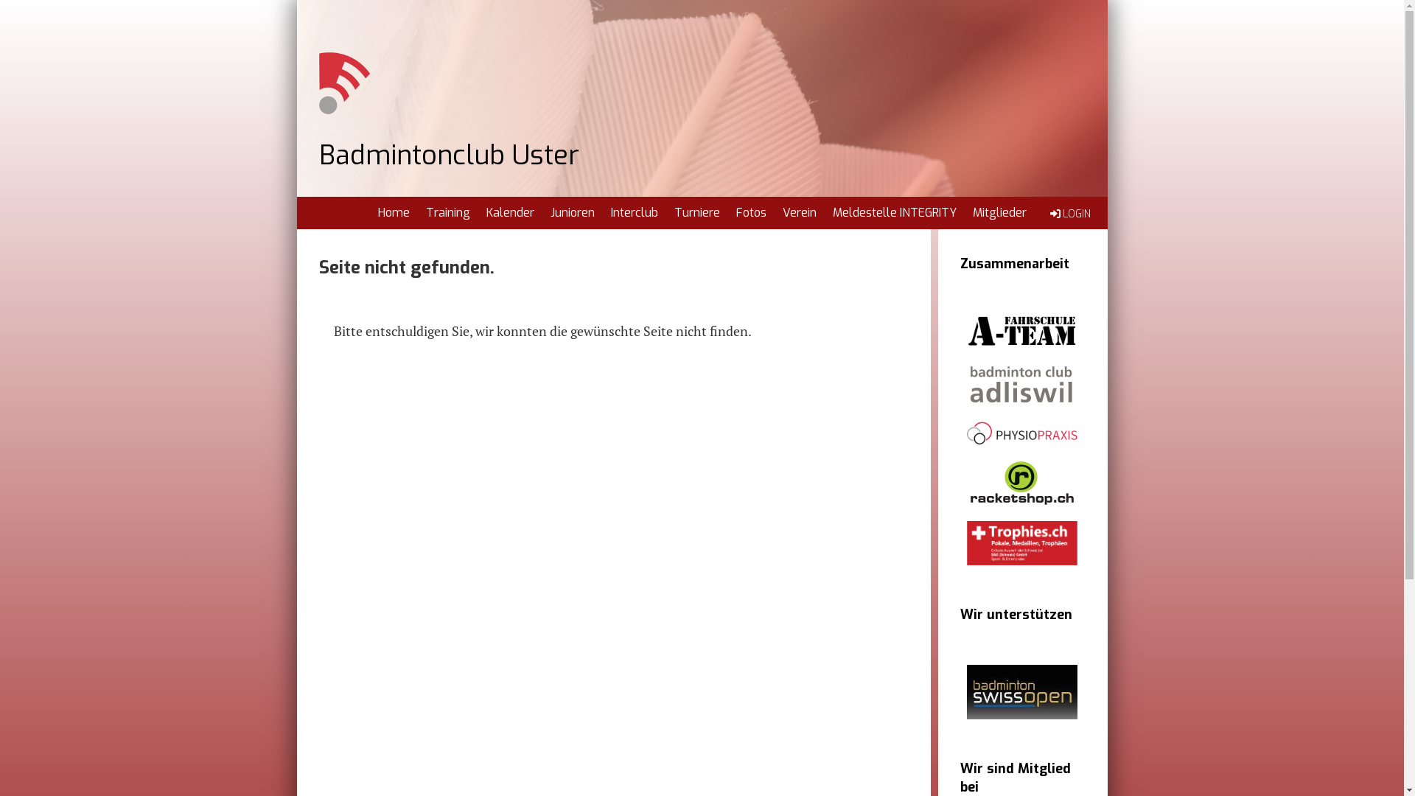 Image resolution: width=1415 pixels, height=796 pixels. I want to click on Home, so click(394, 213).